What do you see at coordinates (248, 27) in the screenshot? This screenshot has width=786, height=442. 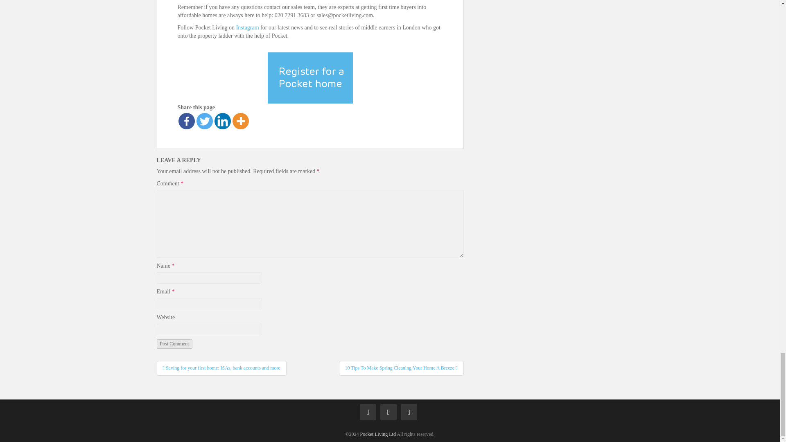 I see `Instagram` at bounding box center [248, 27].